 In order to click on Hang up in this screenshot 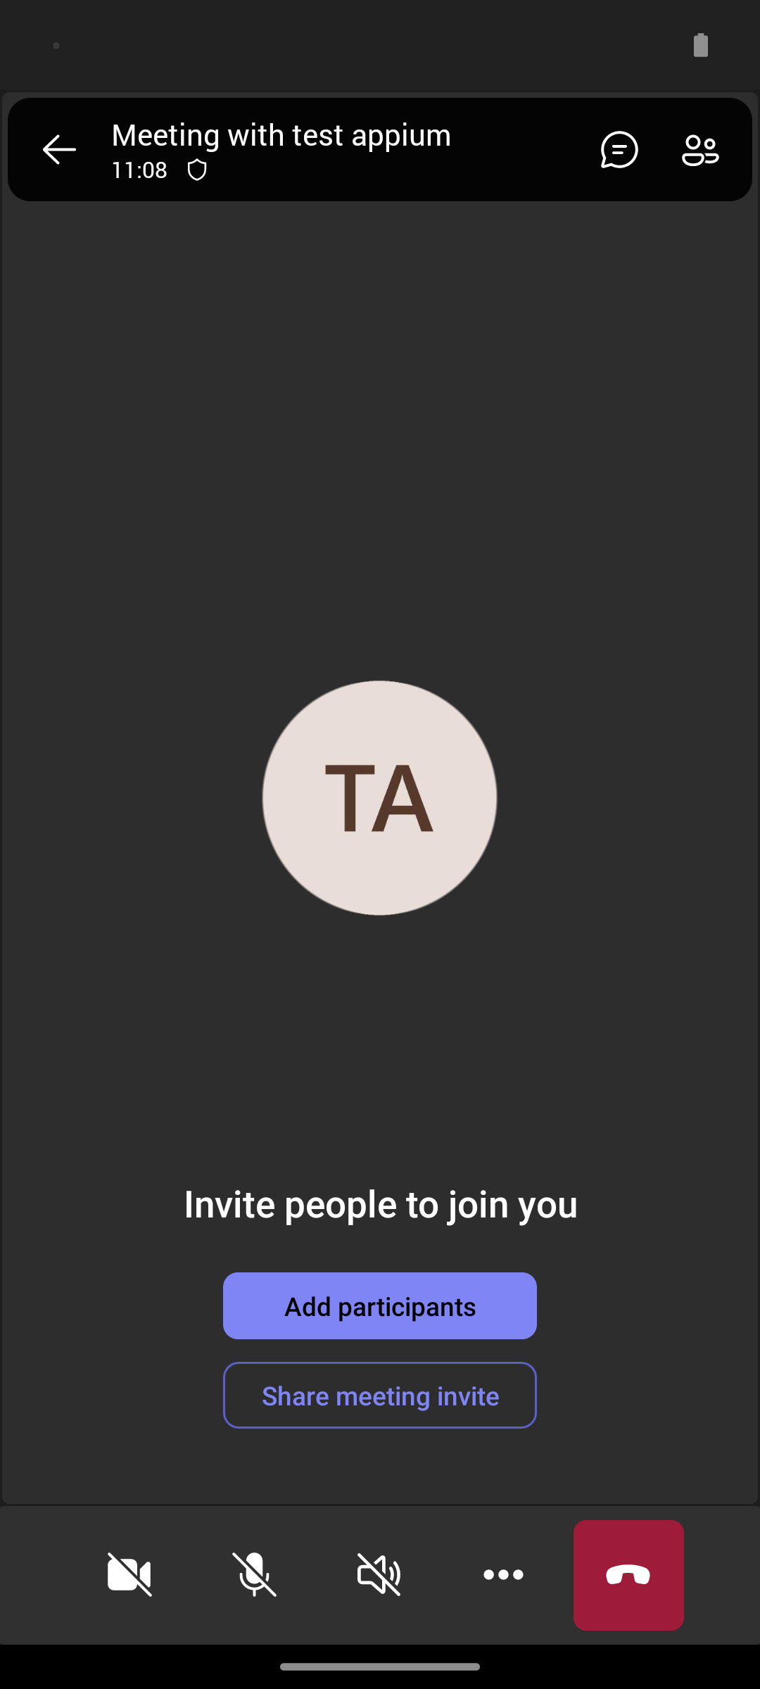, I will do `click(629, 1575)`.